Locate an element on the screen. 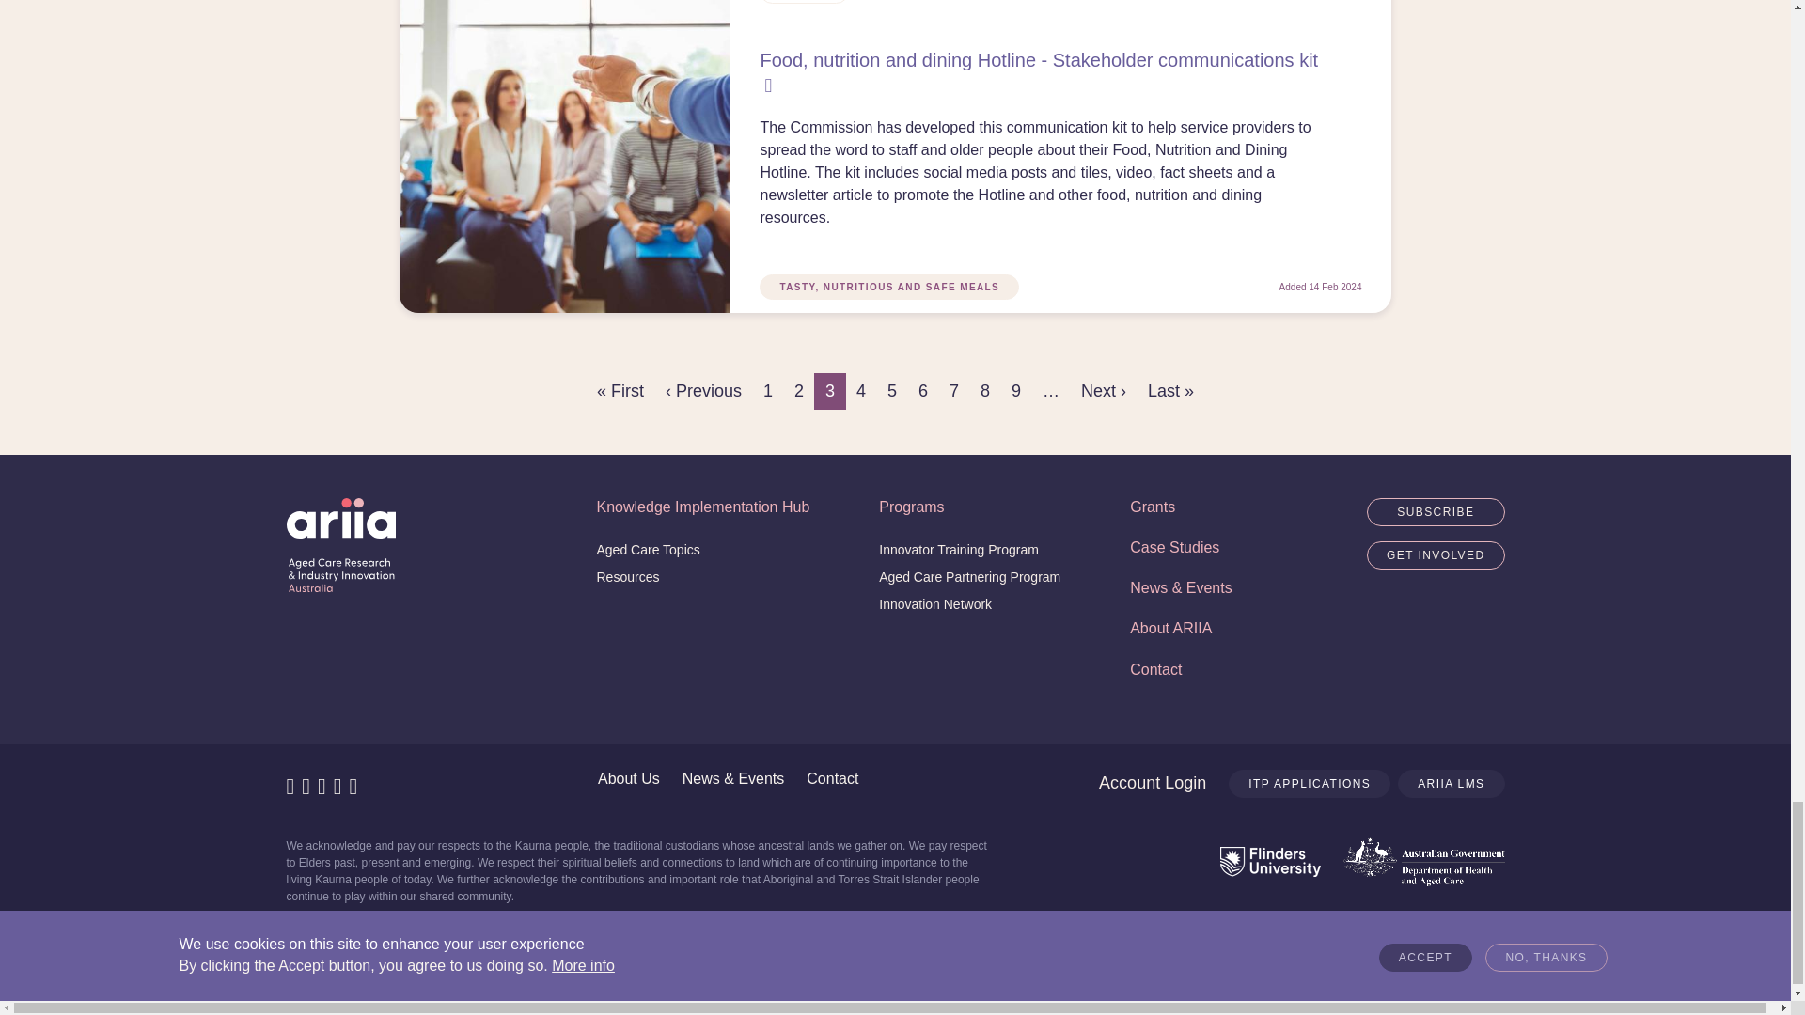 This screenshot has height=1015, width=1805. Go to previous page is located at coordinates (703, 391).